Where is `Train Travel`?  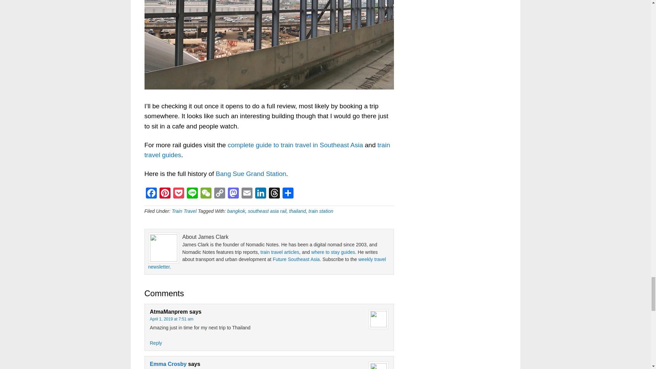 Train Travel is located at coordinates (184, 211).